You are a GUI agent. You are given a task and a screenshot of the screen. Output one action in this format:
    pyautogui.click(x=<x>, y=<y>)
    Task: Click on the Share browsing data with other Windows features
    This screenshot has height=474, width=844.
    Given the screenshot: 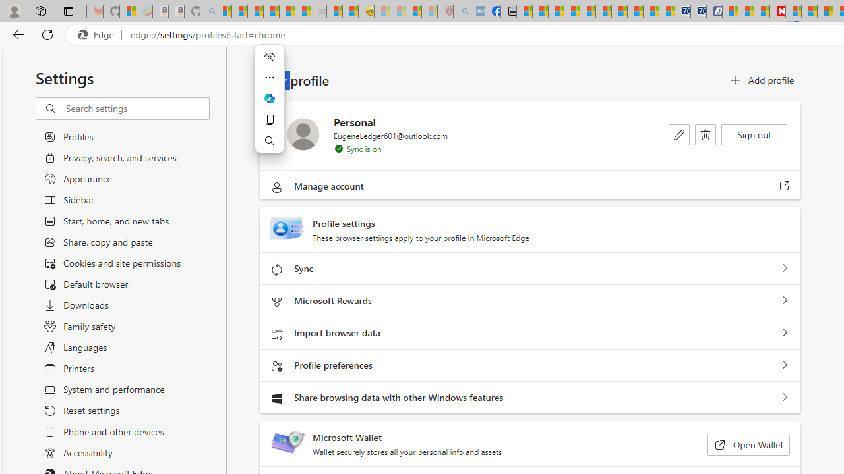 What is the action you would take?
    pyautogui.click(x=785, y=398)
    